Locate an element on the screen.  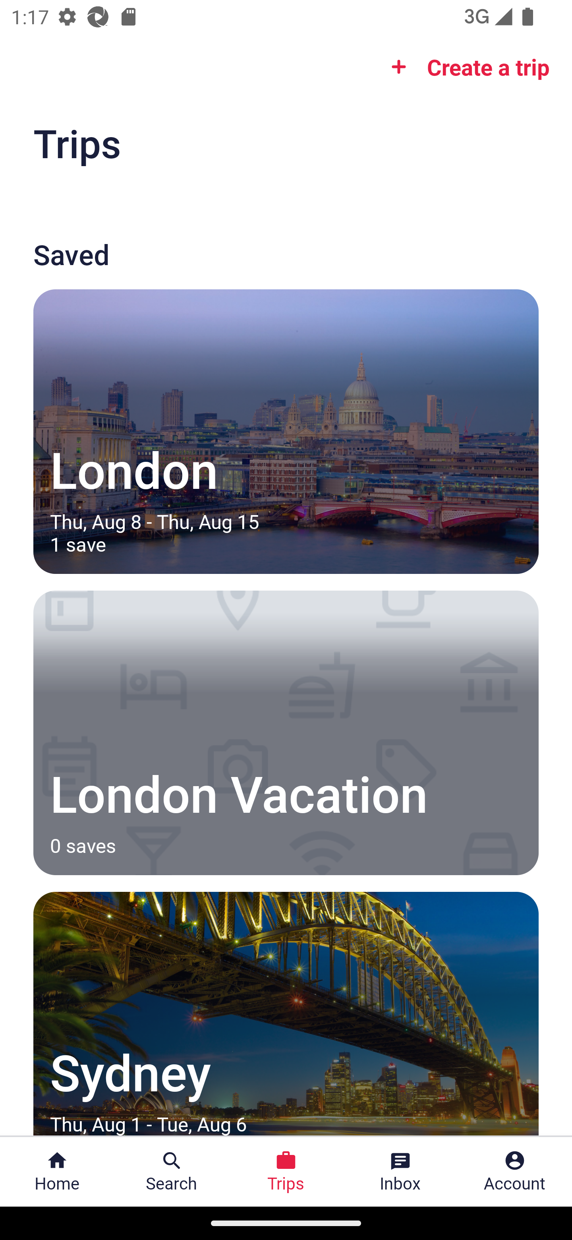
Home Home Button is located at coordinates (57, 1172).